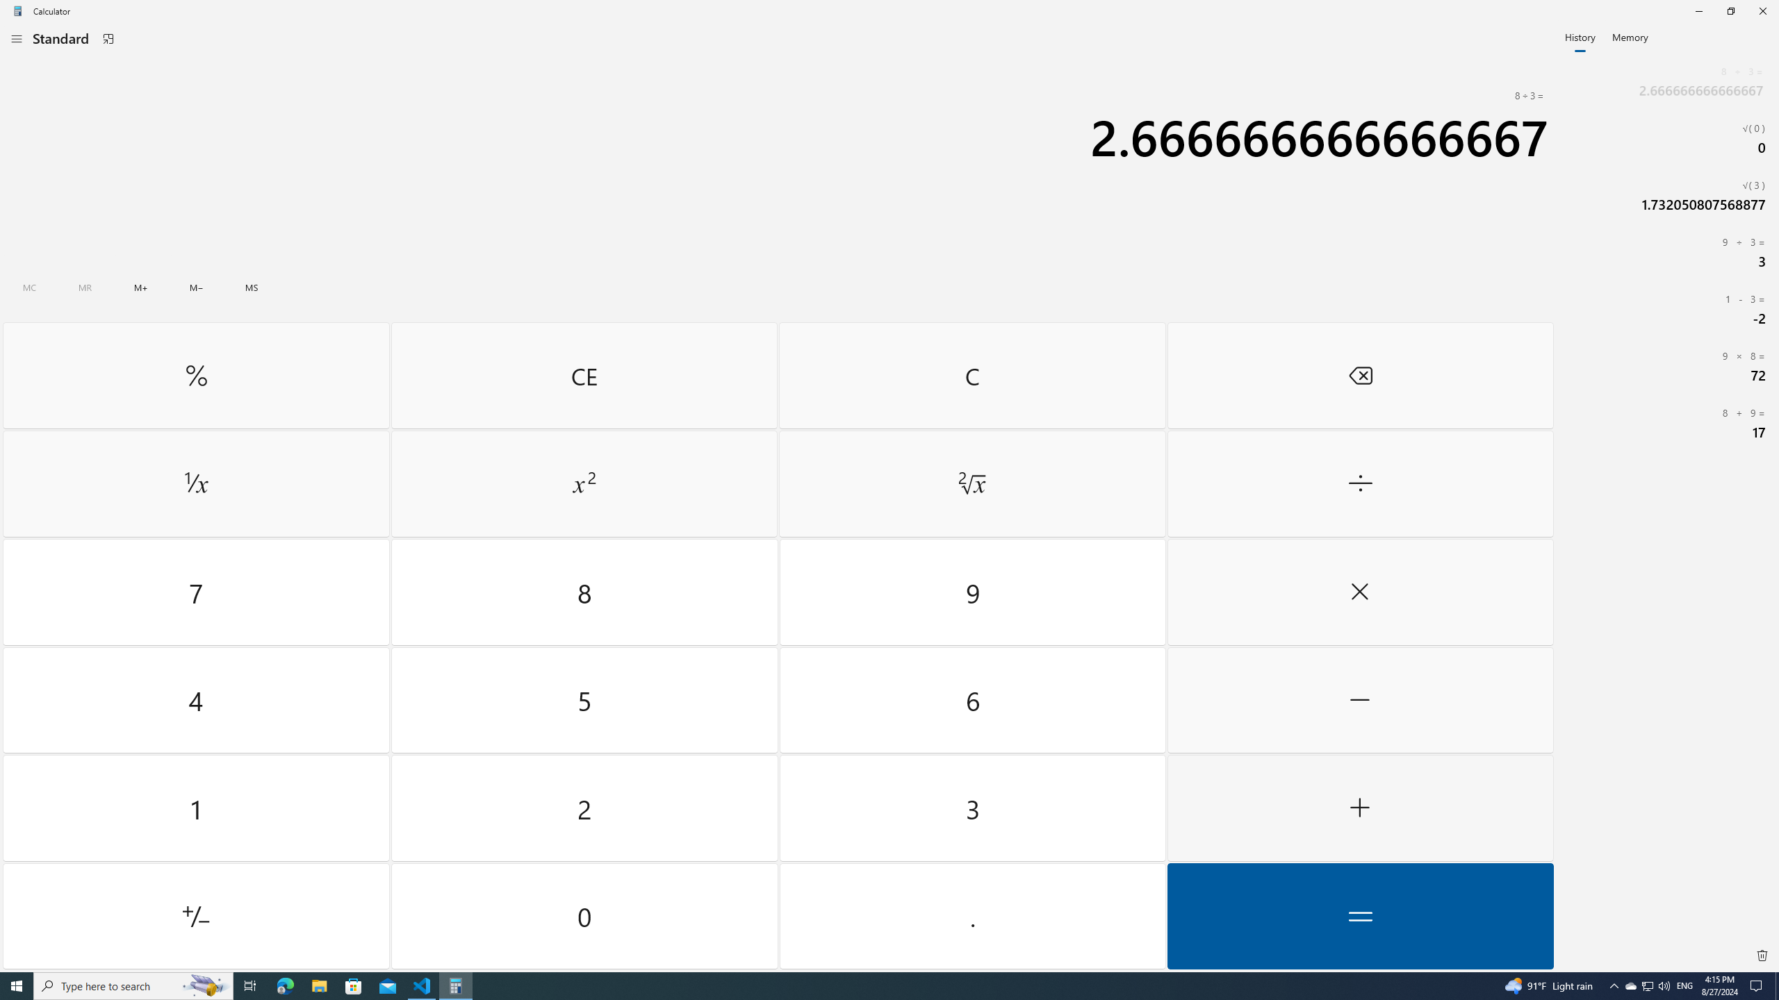  What do you see at coordinates (1664, 986) in the screenshot?
I see `Five` at bounding box center [1664, 986].